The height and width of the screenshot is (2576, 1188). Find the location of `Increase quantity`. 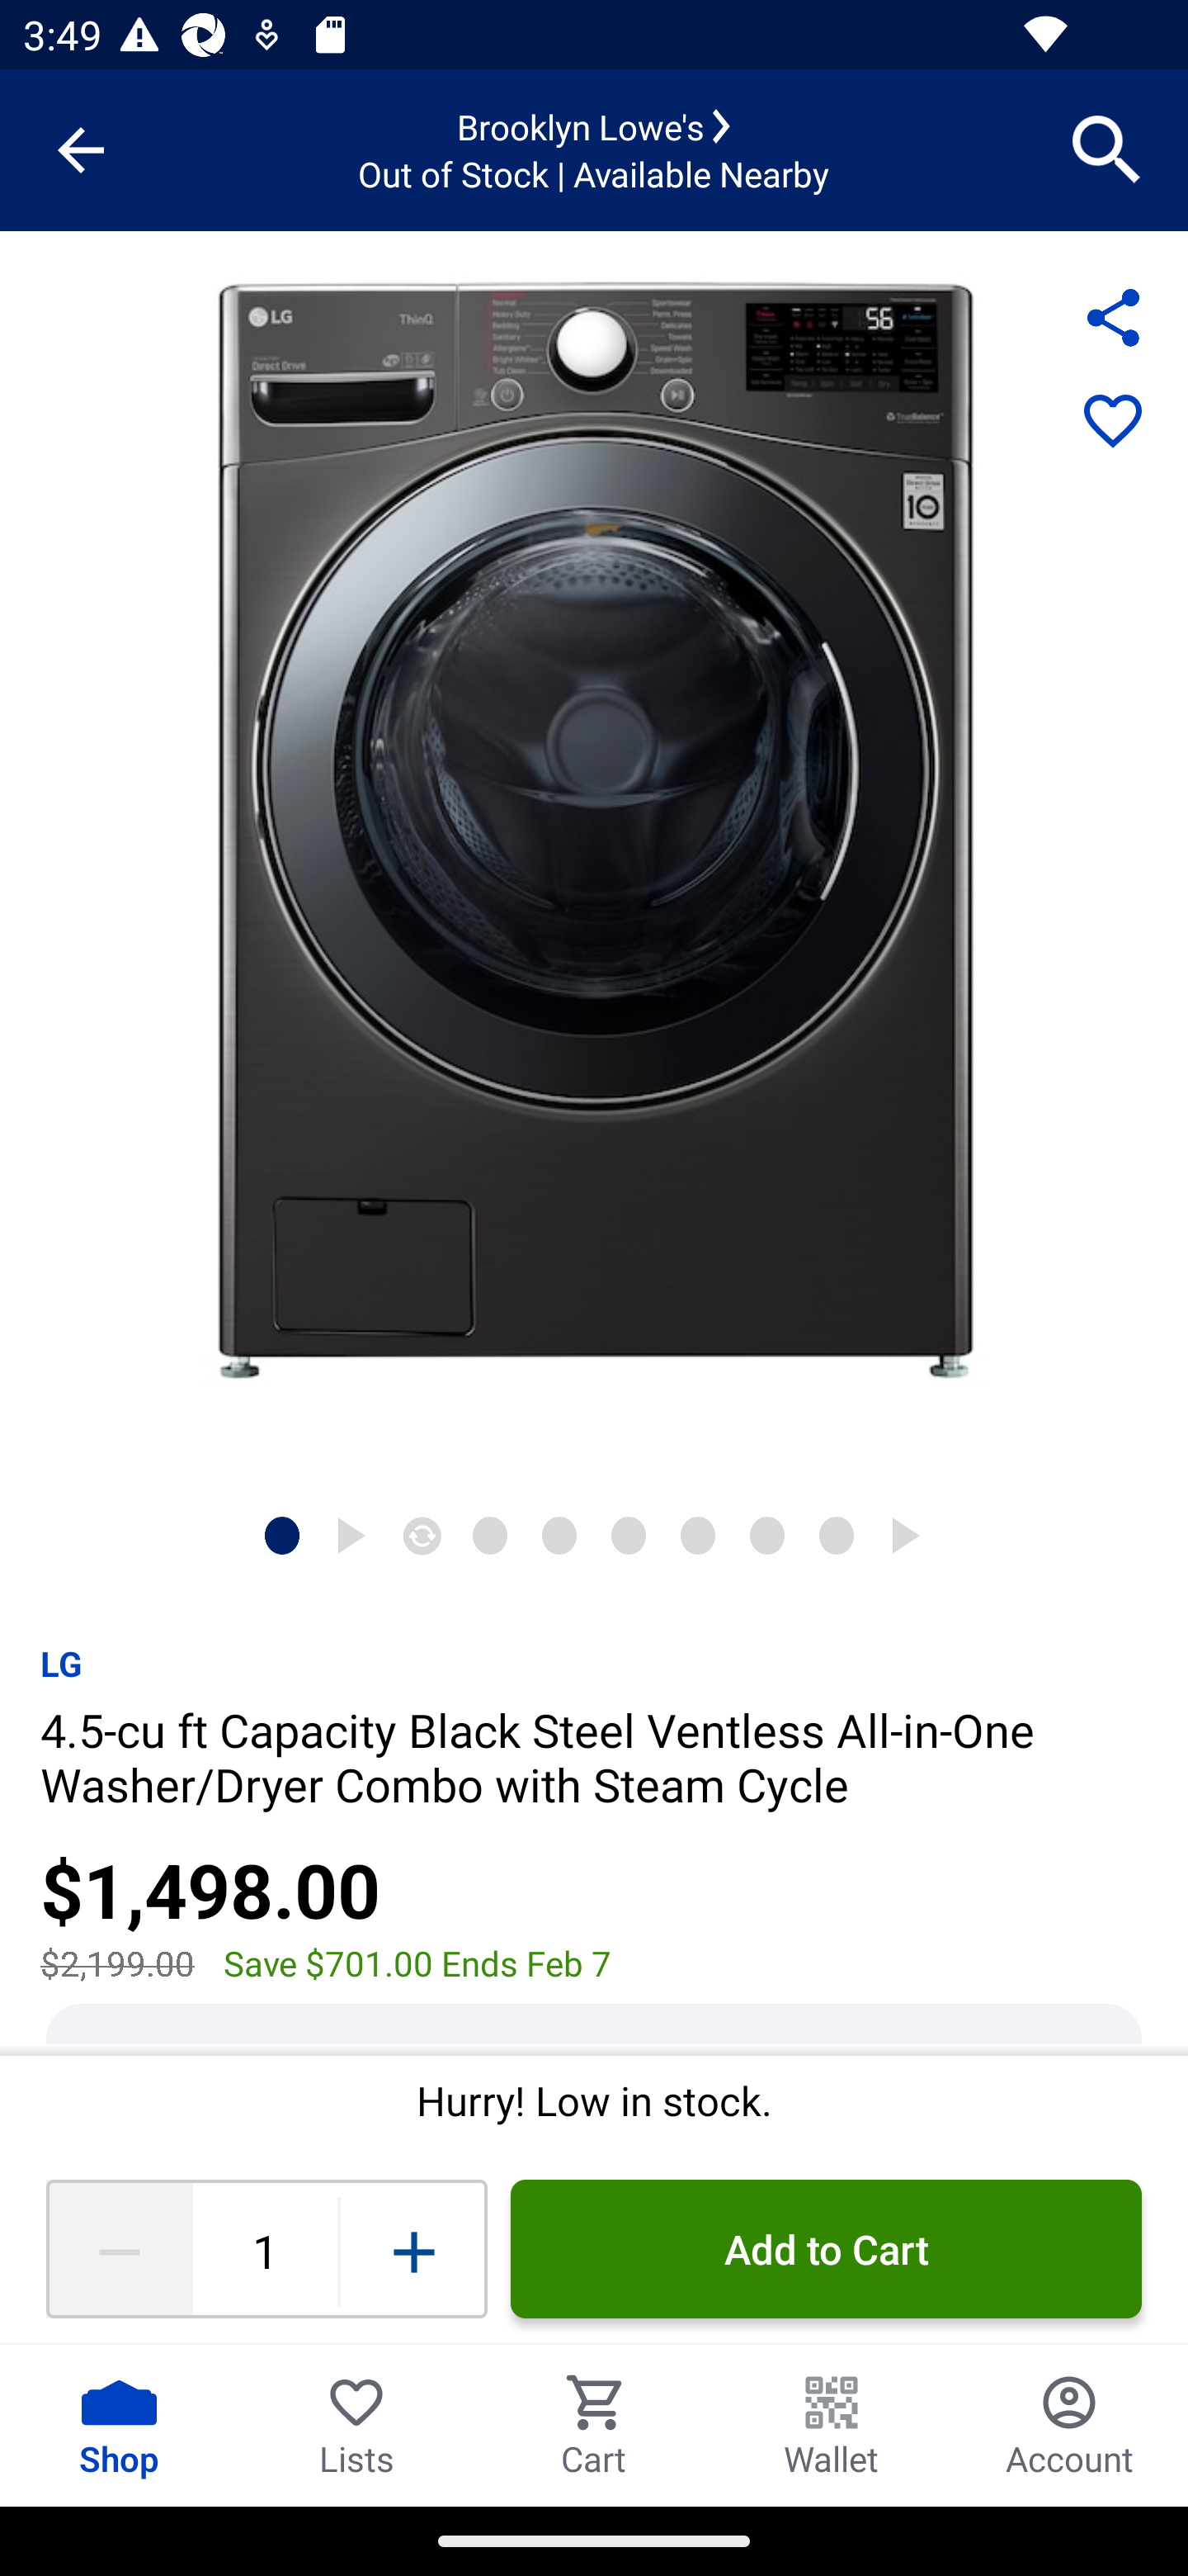

Increase quantity is located at coordinates (414, 2249).